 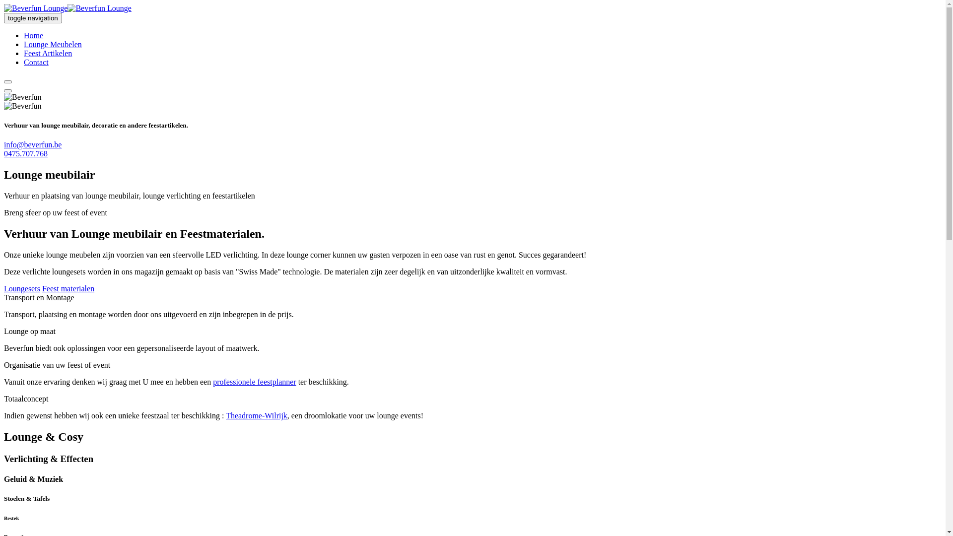 What do you see at coordinates (33, 18) in the screenshot?
I see `toggle navigation` at bounding box center [33, 18].